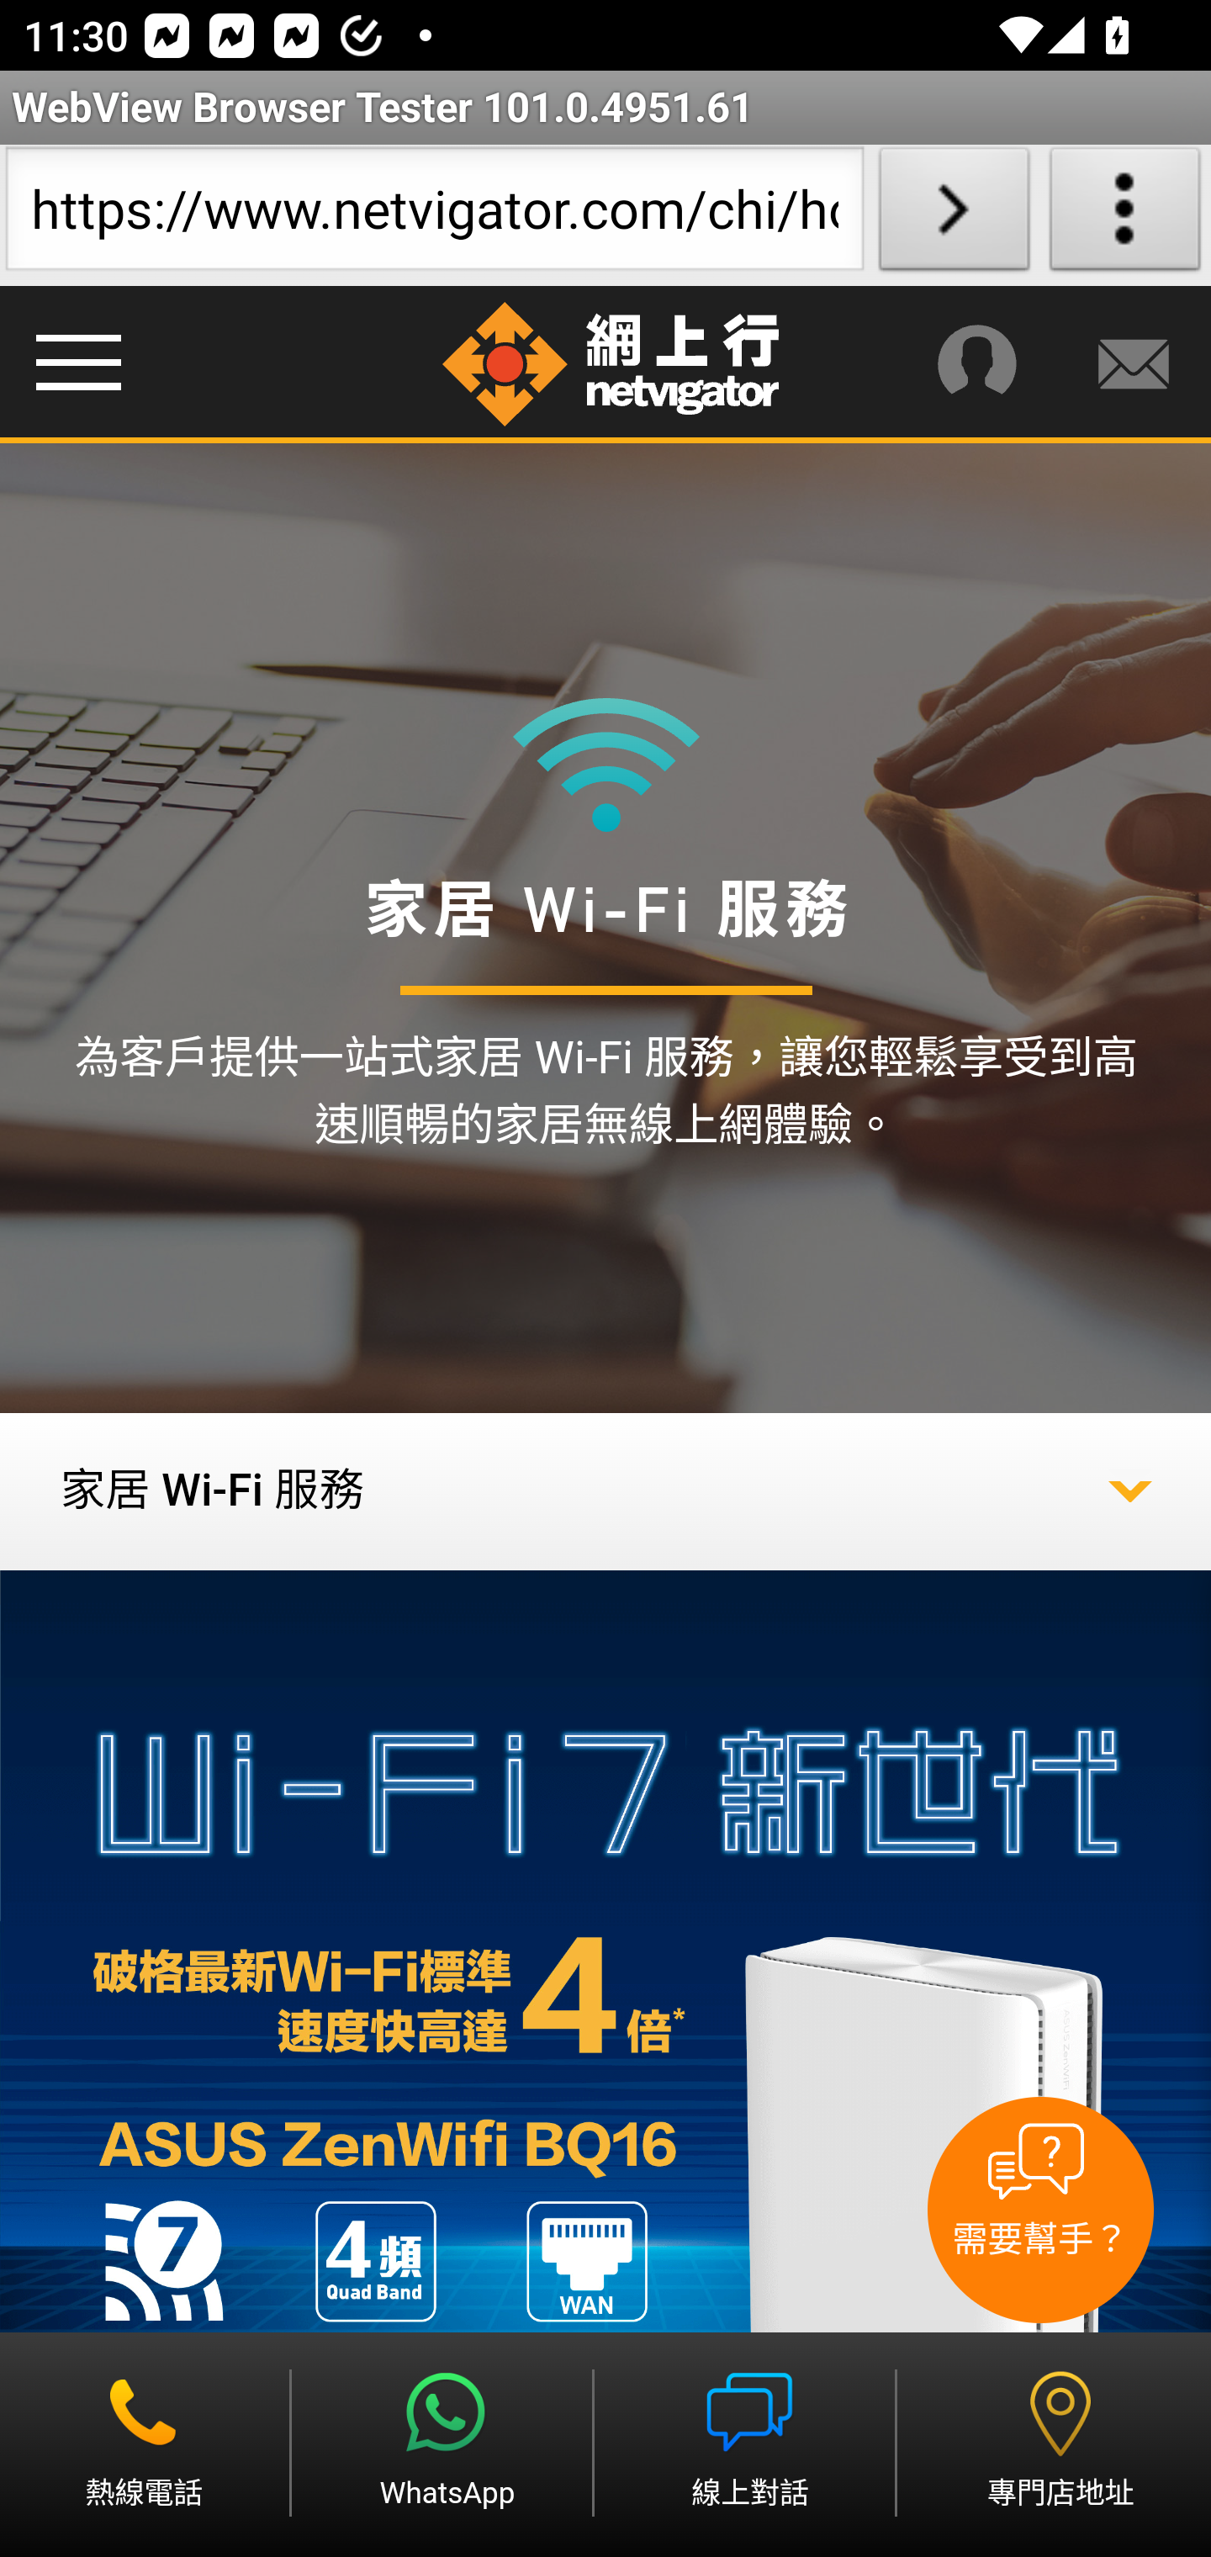 This screenshot has height=2557, width=1211. I want to click on About WebView, so click(1125, 215).